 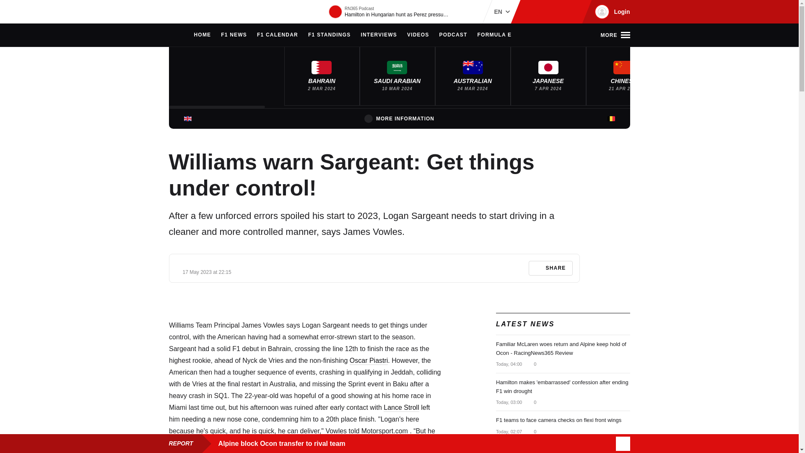 What do you see at coordinates (495, 35) in the screenshot?
I see `FORMULA E` at bounding box center [495, 35].